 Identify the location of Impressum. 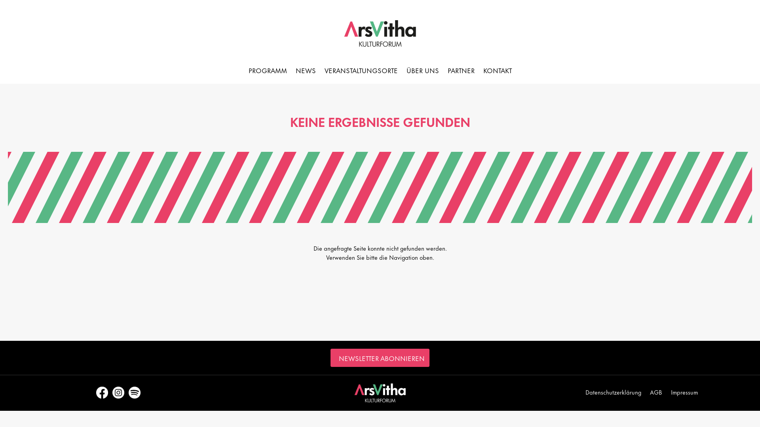
(684, 394).